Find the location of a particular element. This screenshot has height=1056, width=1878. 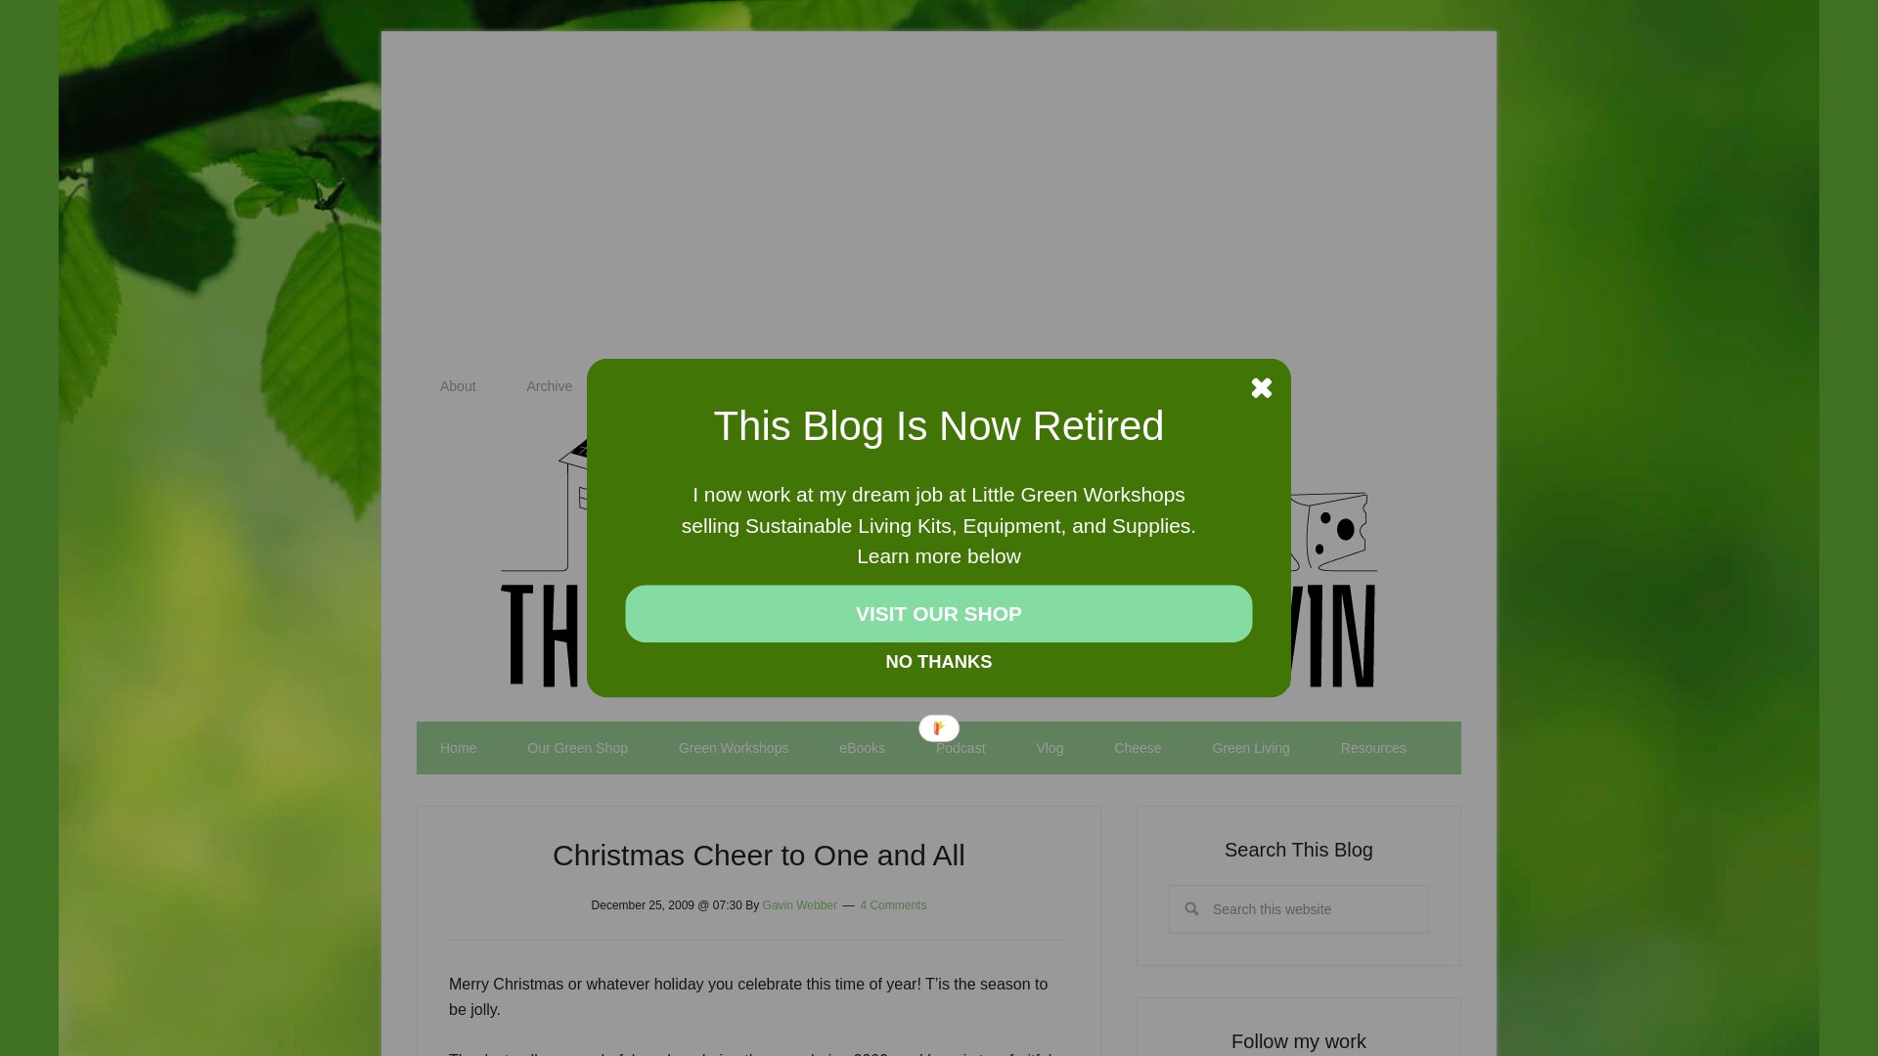

Podcast is located at coordinates (961, 747).